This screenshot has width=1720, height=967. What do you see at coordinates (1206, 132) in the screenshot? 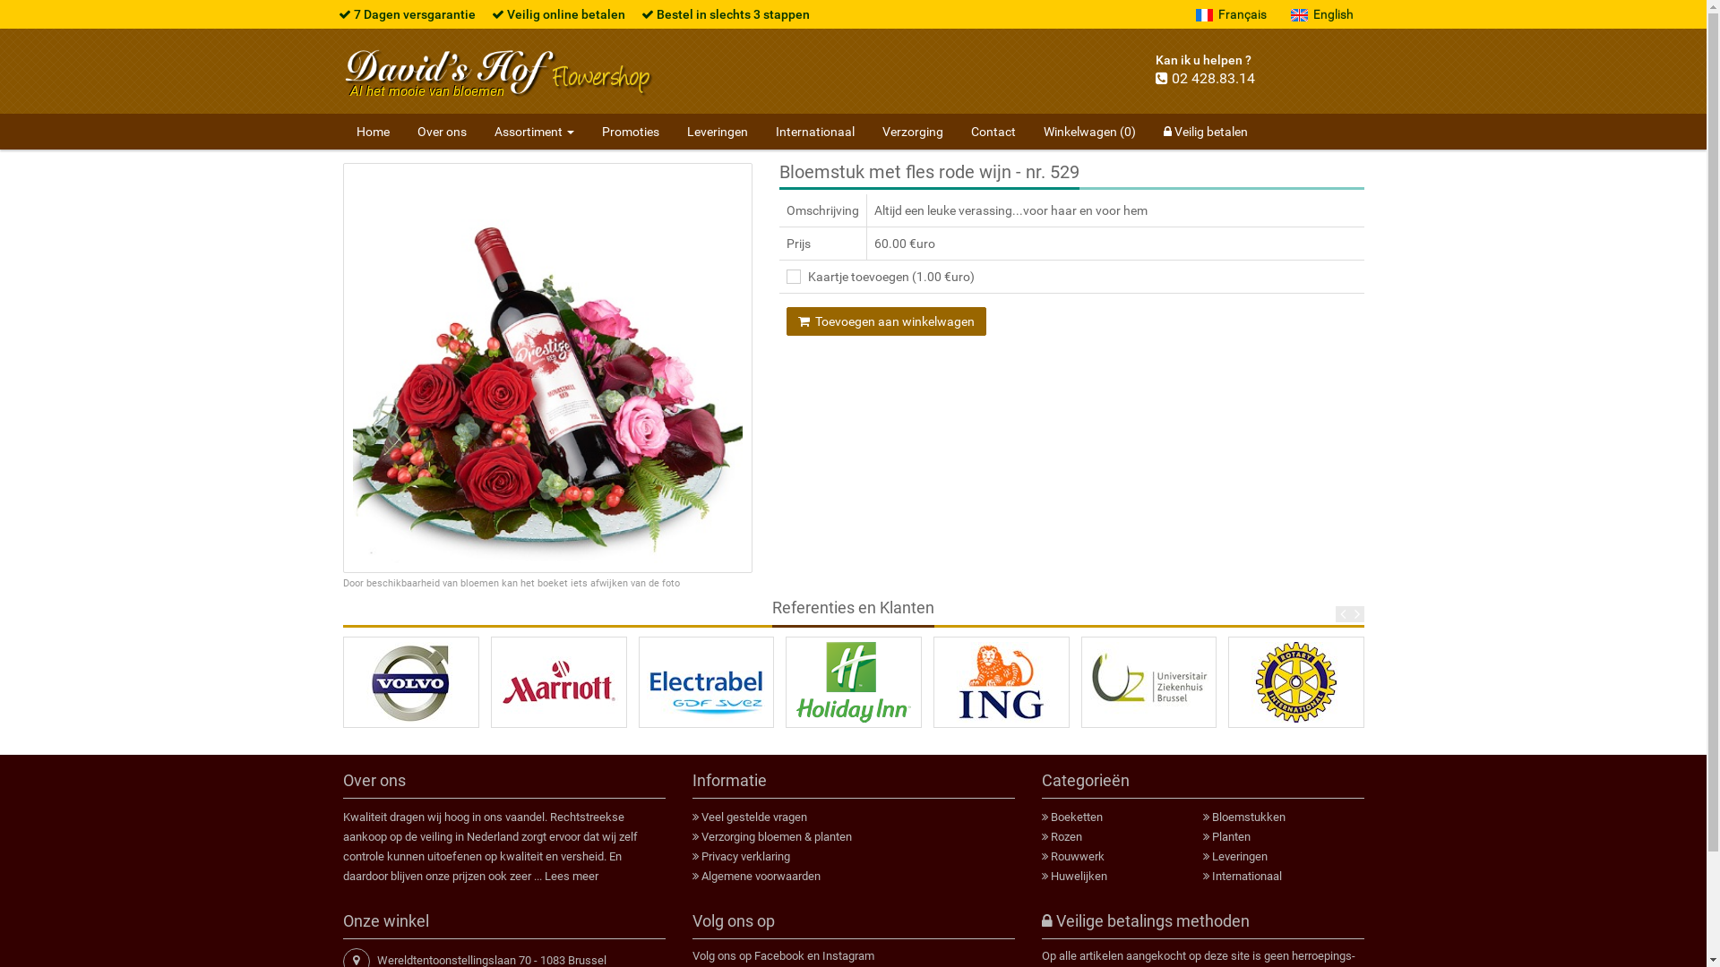
I see `Veilig betalen` at bounding box center [1206, 132].